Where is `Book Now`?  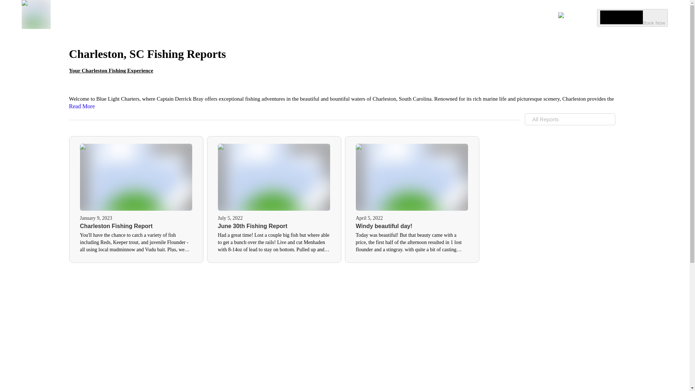
Book Now is located at coordinates (632, 17).